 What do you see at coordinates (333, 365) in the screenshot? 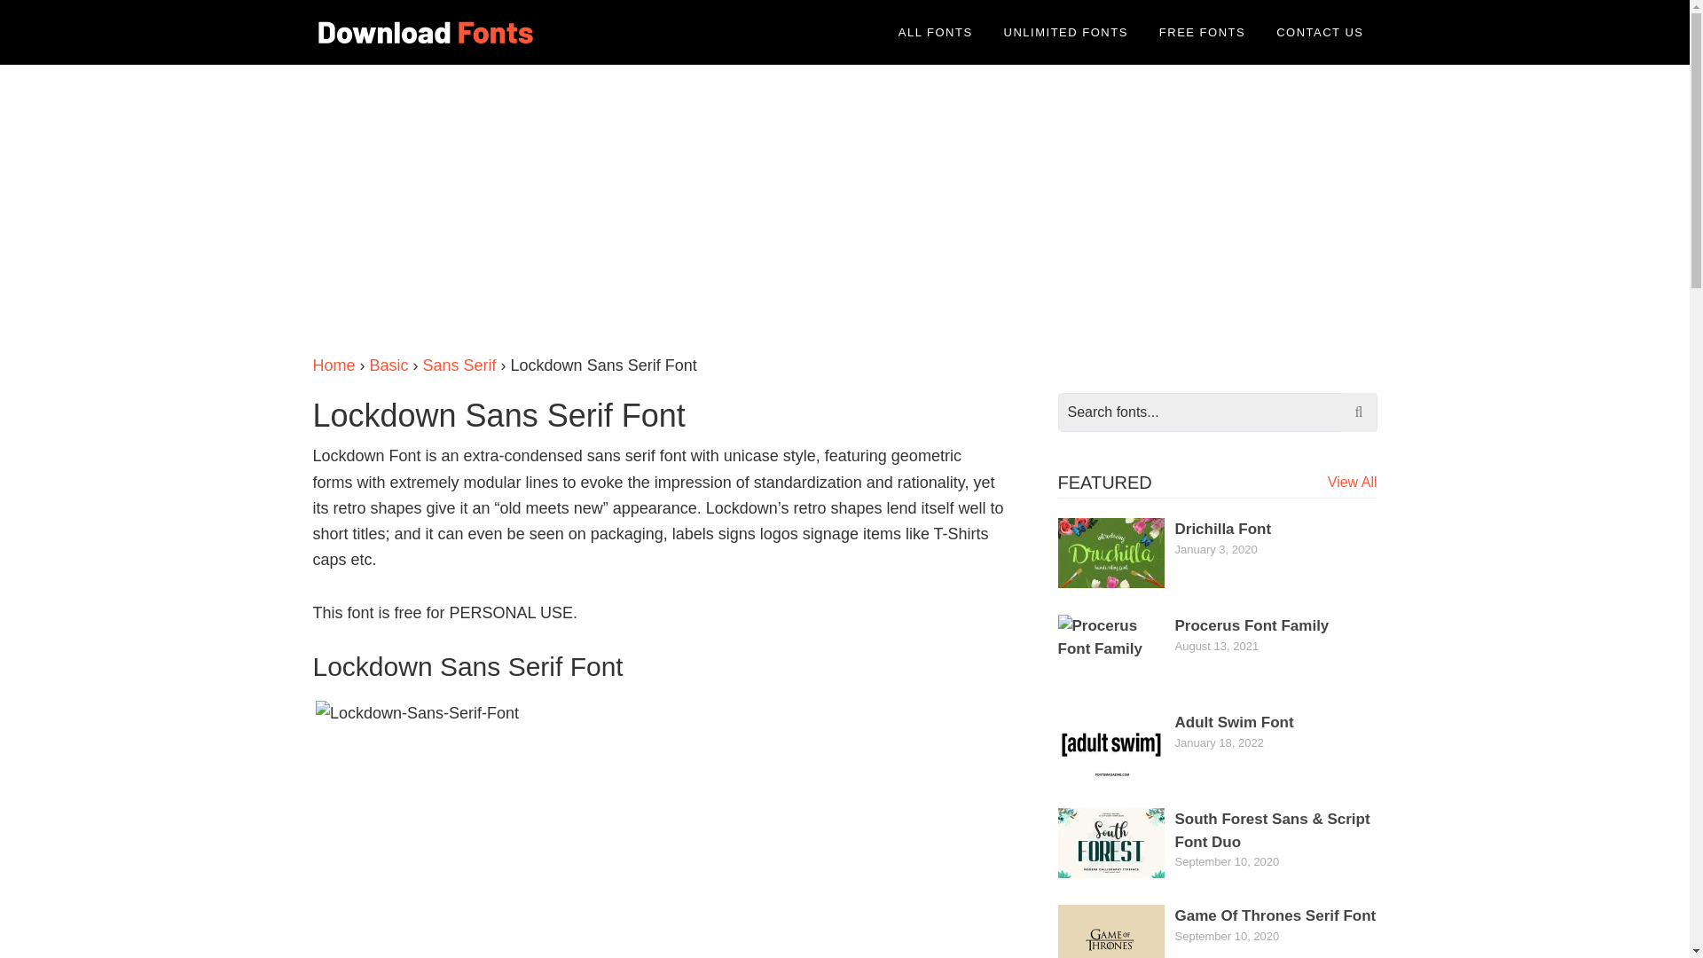
I see `Home` at bounding box center [333, 365].